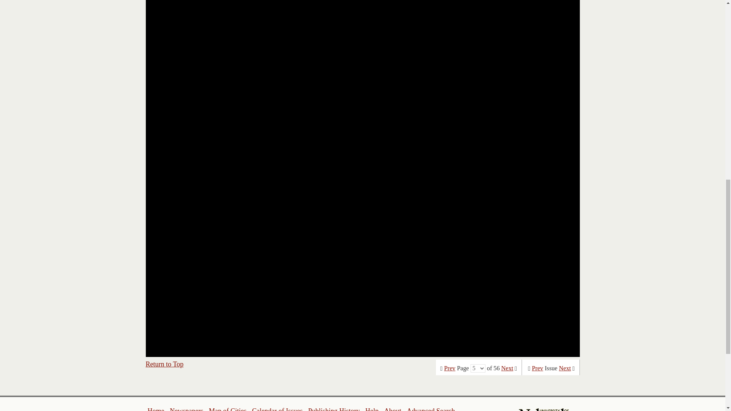 This screenshot has width=731, height=411. What do you see at coordinates (227, 409) in the screenshot?
I see `Map of Cities` at bounding box center [227, 409].